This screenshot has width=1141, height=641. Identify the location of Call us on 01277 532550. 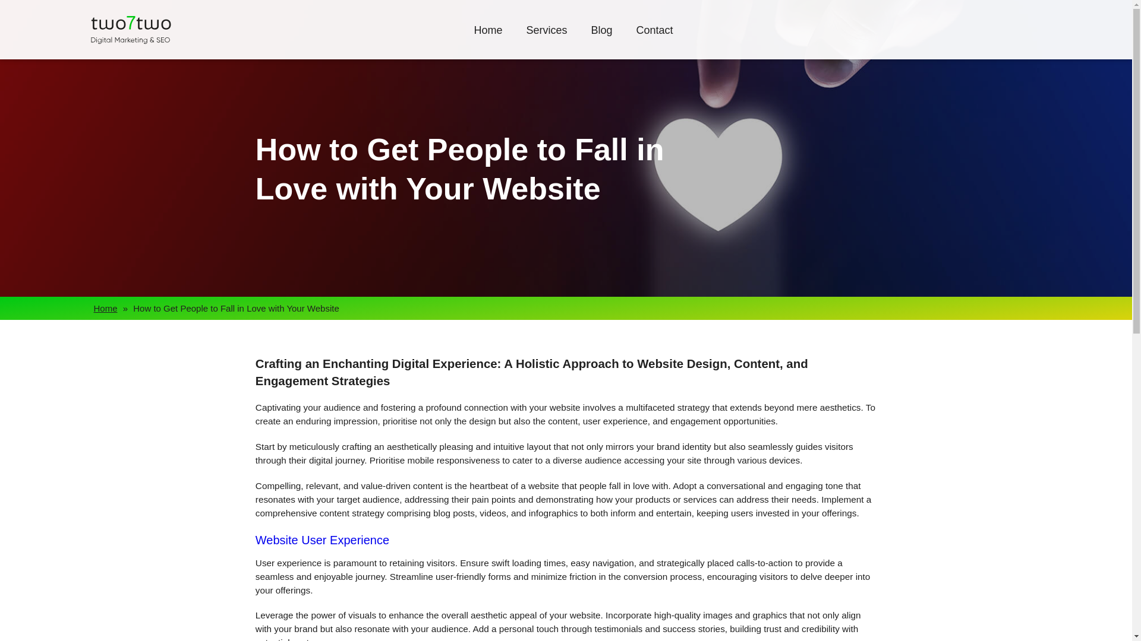
(1006, 29).